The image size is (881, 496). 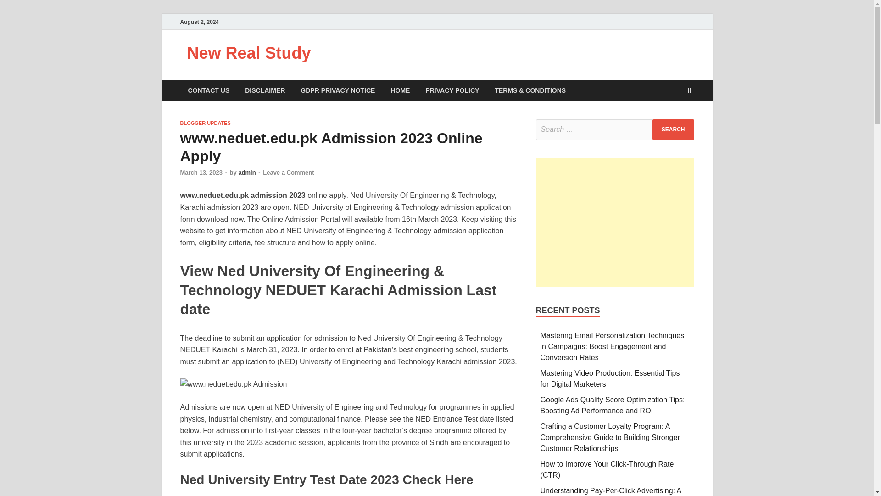 I want to click on CONTACT US, so click(x=208, y=90).